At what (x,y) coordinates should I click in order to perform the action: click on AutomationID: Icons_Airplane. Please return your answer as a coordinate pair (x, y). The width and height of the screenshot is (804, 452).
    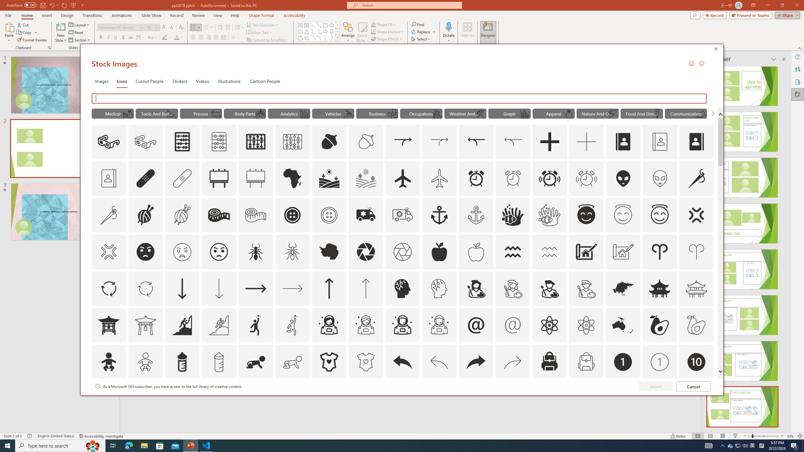
    Looking at the image, I should click on (403, 178).